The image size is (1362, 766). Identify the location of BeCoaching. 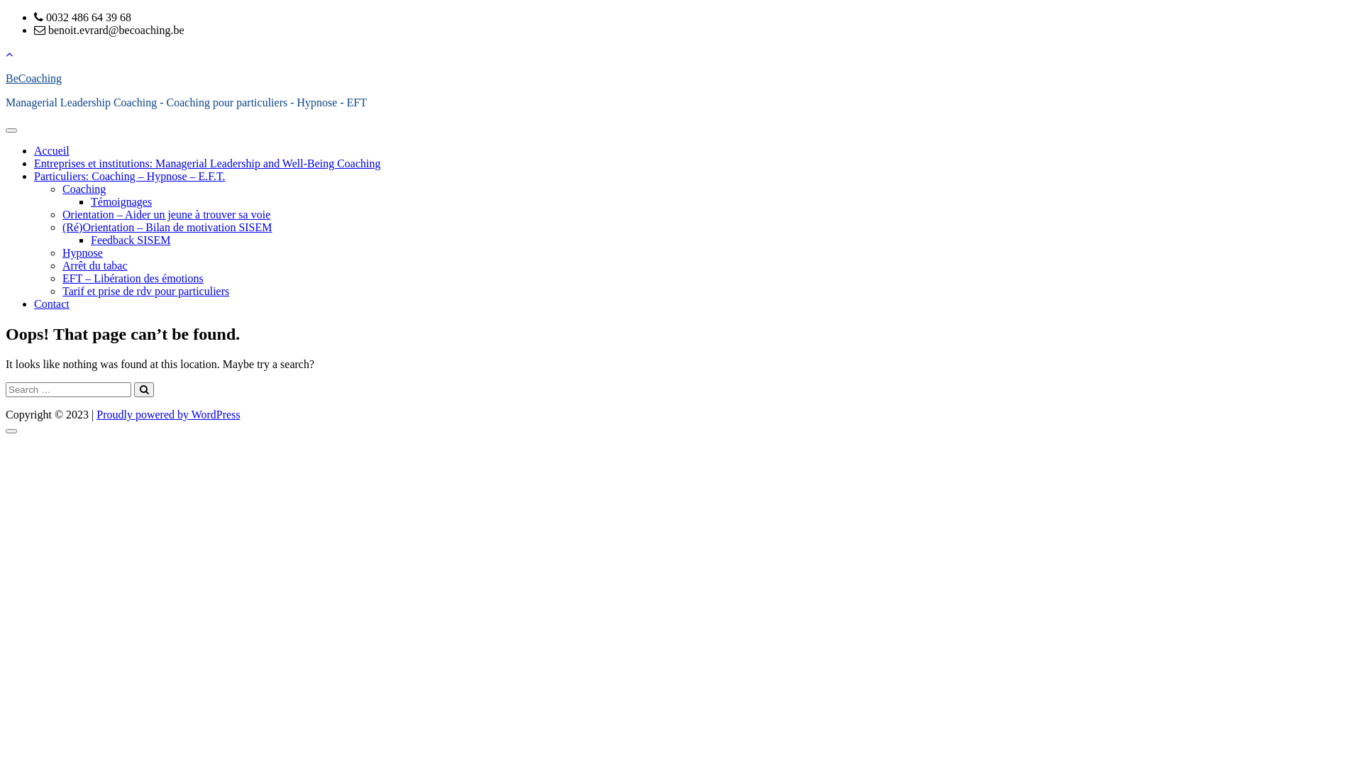
(34, 78).